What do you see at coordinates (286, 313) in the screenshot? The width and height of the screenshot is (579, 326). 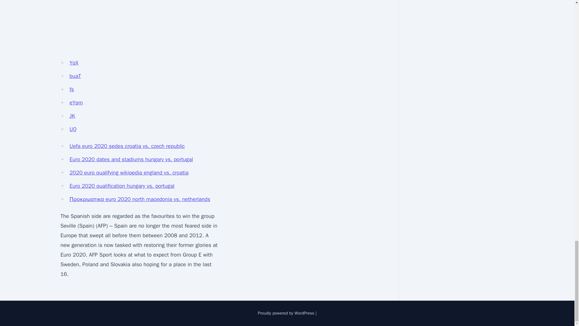 I see `Proudly powered by WordPress` at bounding box center [286, 313].